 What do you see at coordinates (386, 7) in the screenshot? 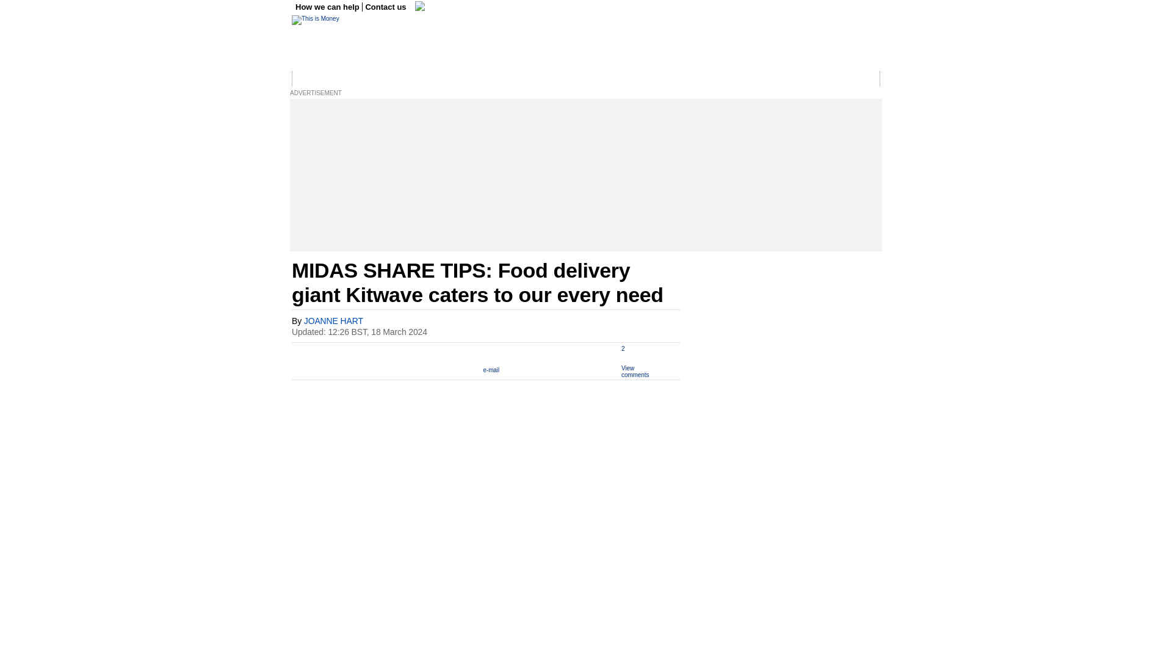
I see `Contact us` at bounding box center [386, 7].